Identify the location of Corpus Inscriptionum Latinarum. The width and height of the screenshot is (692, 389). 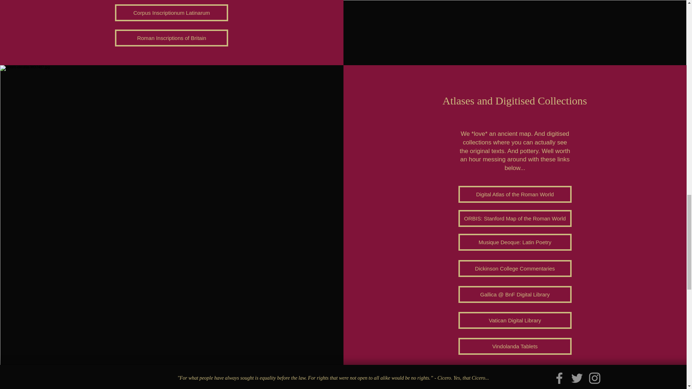
(172, 13).